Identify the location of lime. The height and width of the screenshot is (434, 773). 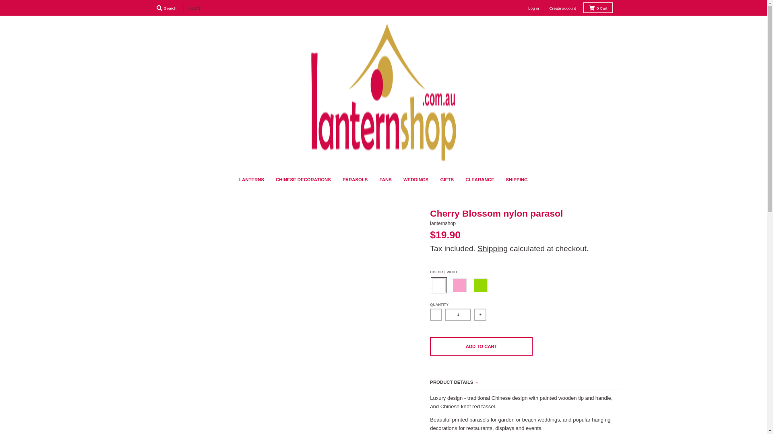
(480, 285).